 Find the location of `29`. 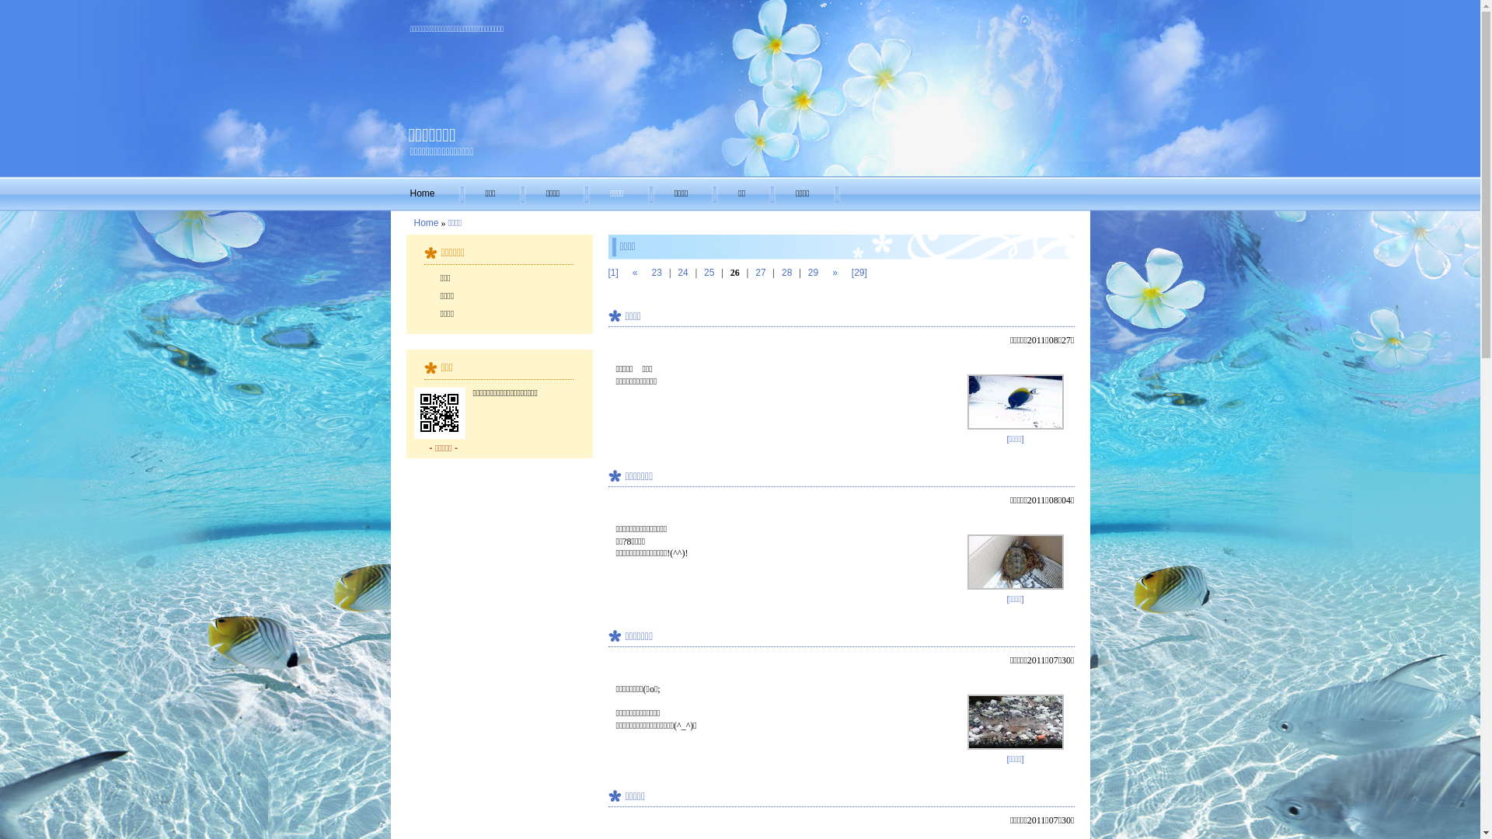

29 is located at coordinates (813, 273).